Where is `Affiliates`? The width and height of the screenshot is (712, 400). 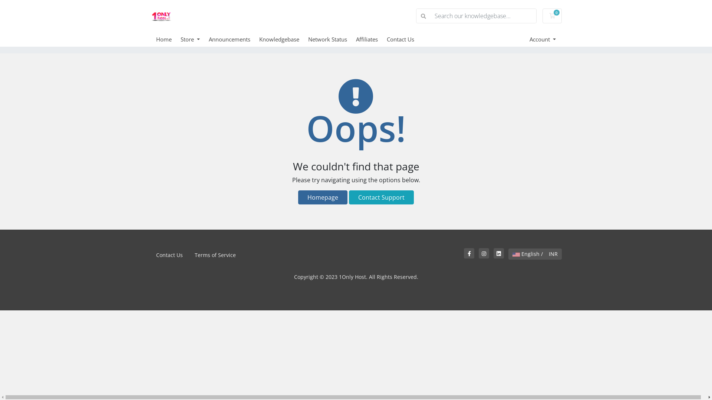
Affiliates is located at coordinates (372, 39).